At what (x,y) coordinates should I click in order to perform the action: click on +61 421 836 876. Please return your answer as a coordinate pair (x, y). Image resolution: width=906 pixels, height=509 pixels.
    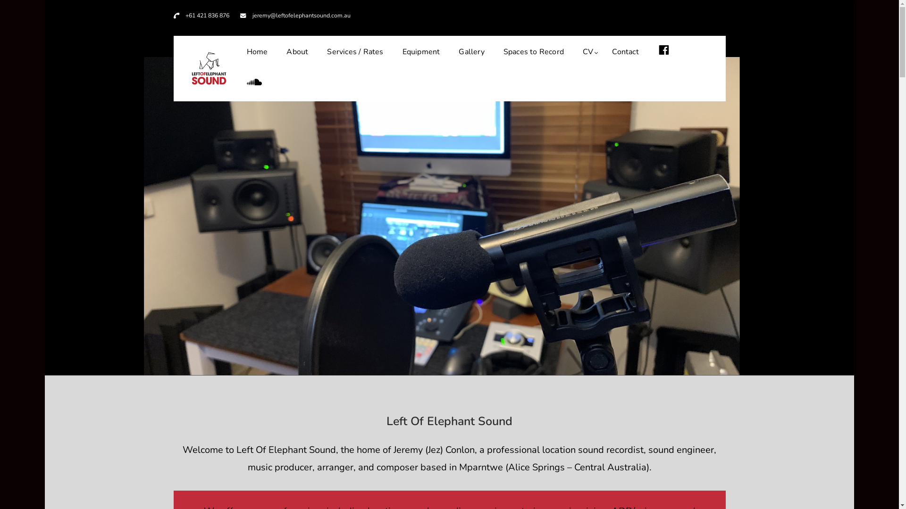
    Looking at the image, I should click on (208, 15).